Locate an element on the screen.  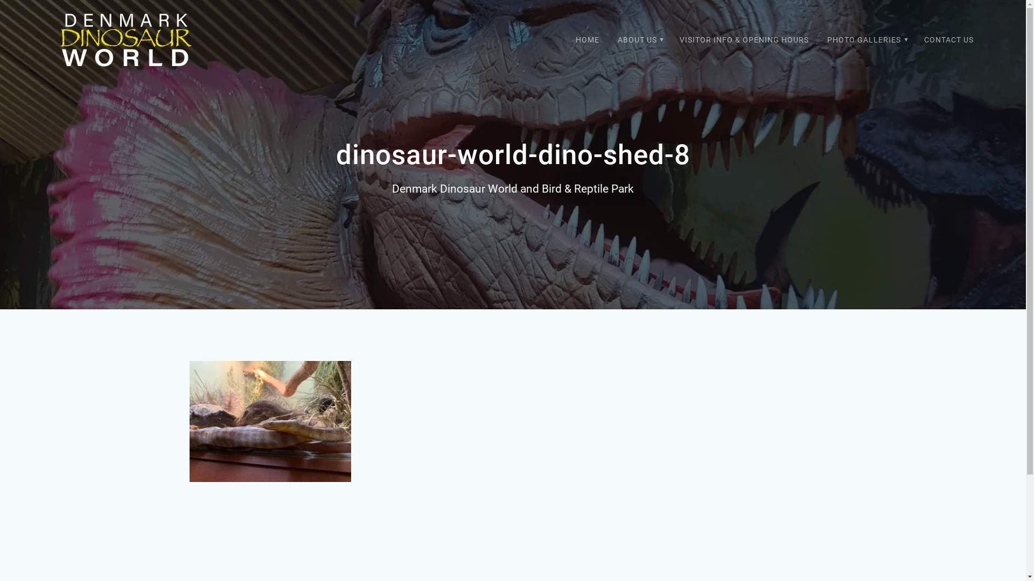
PHOTO GALLERIES is located at coordinates (867, 41).